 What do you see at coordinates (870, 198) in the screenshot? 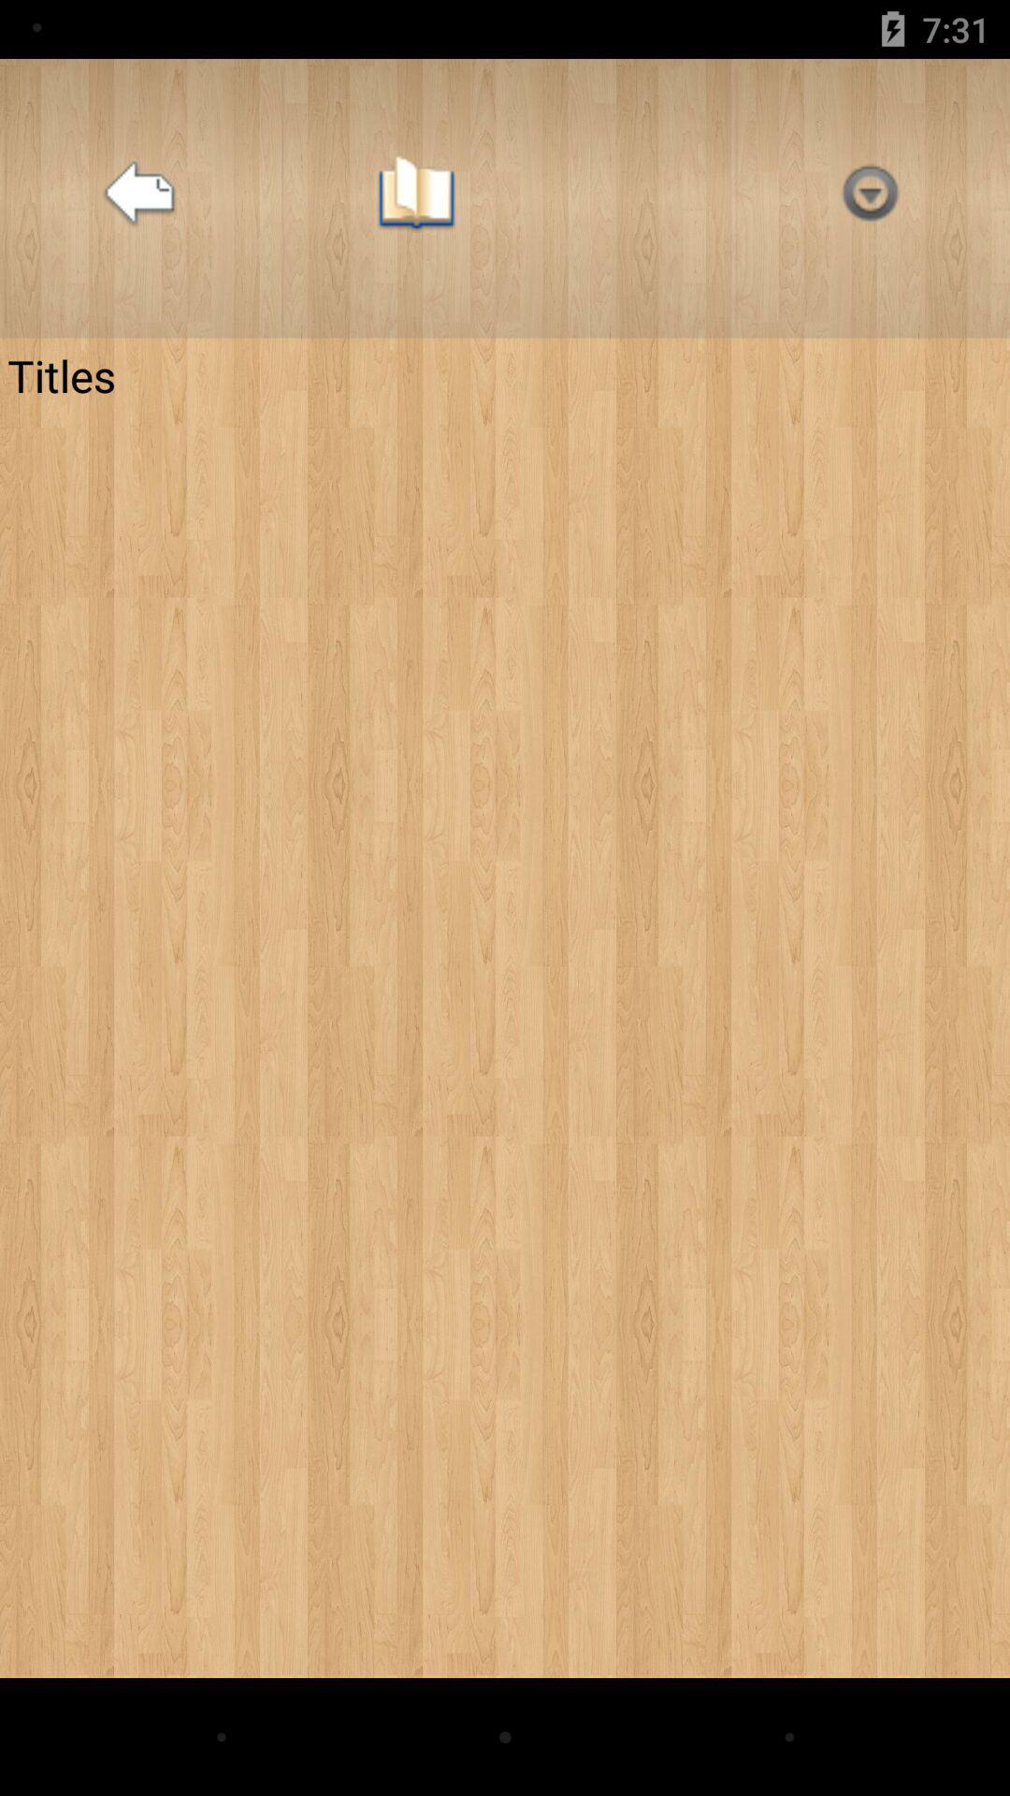
I see `press app above titles app` at bounding box center [870, 198].